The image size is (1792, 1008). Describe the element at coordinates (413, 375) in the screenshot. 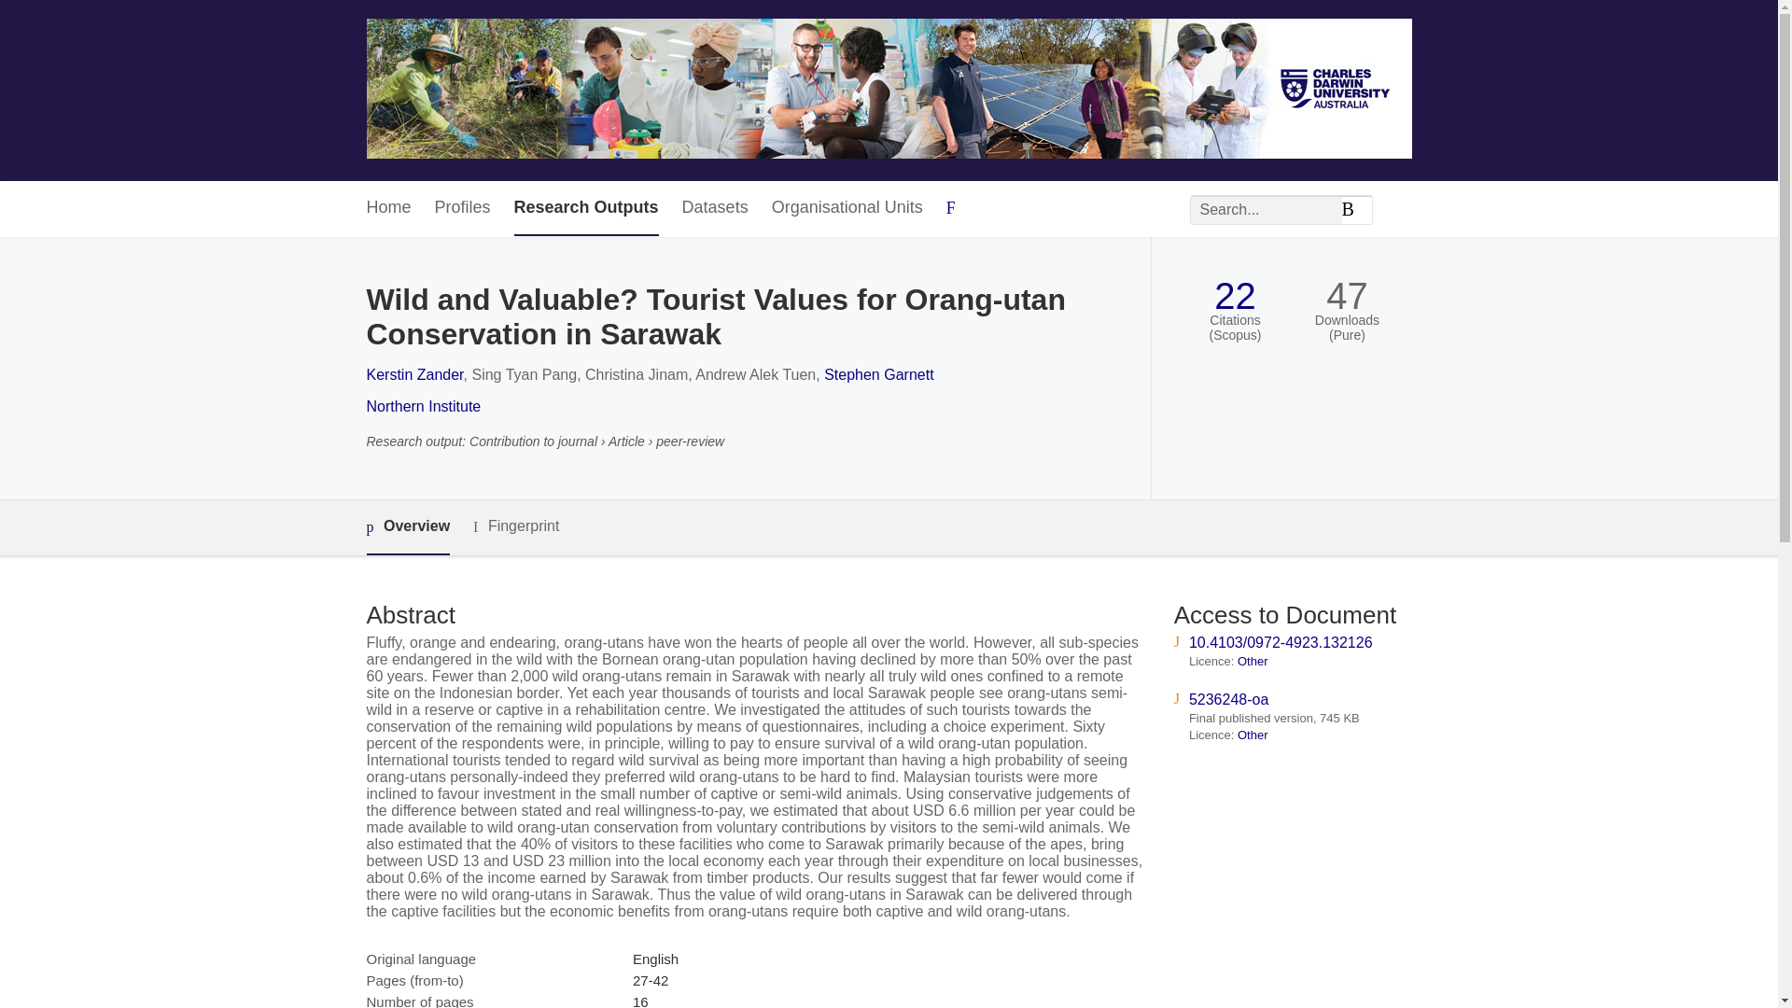

I see `Kerstin Zander` at that location.